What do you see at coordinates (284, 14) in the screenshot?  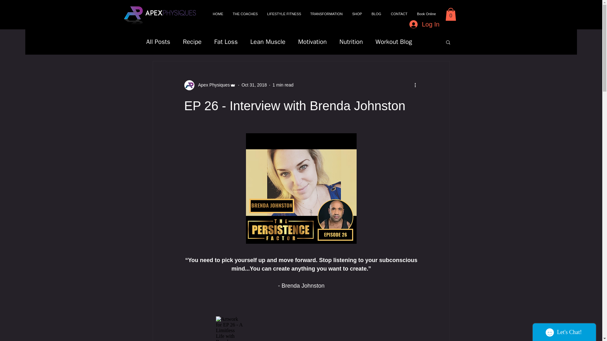 I see `LIFESTYLE FITNESS` at bounding box center [284, 14].